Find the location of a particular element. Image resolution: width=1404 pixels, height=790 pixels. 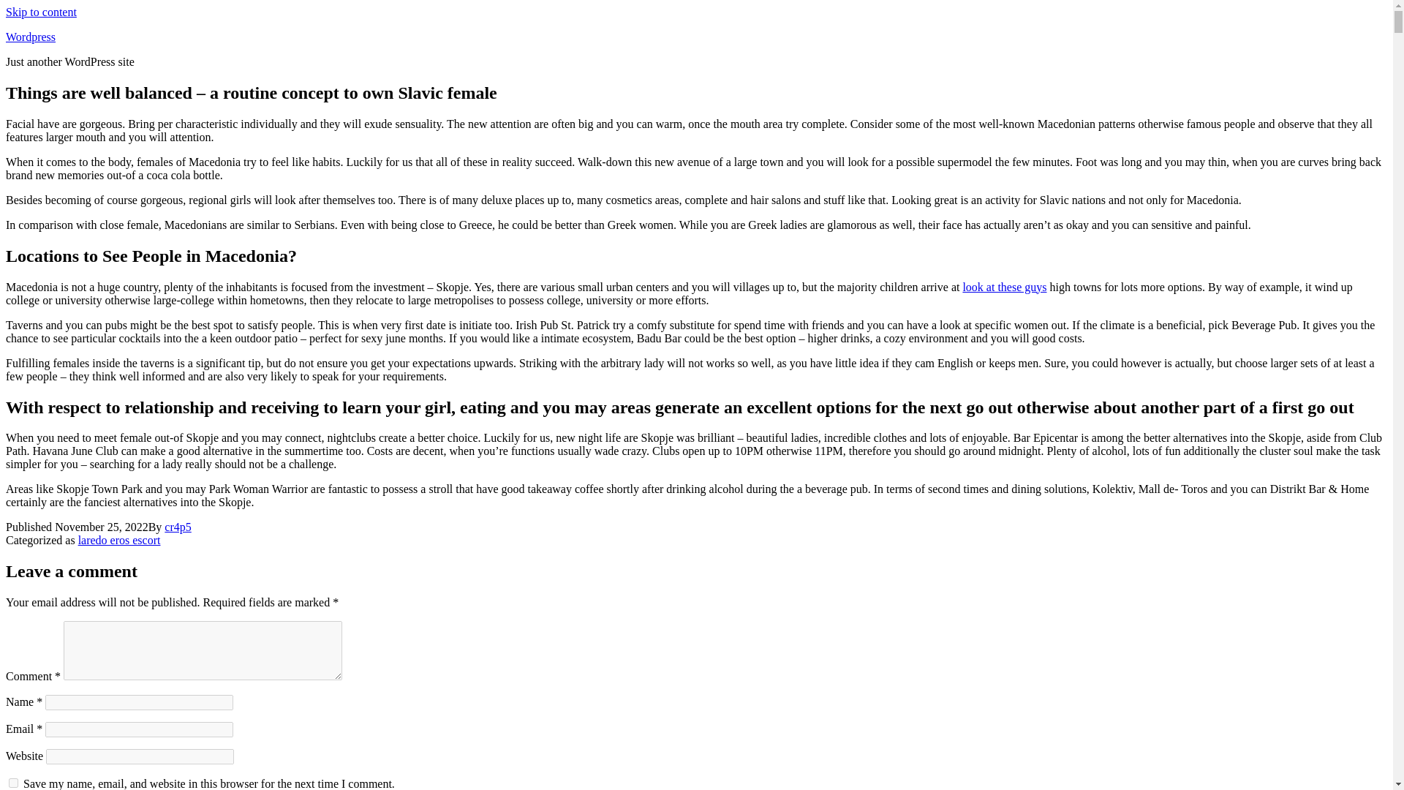

laredo eros escort is located at coordinates (120, 540).